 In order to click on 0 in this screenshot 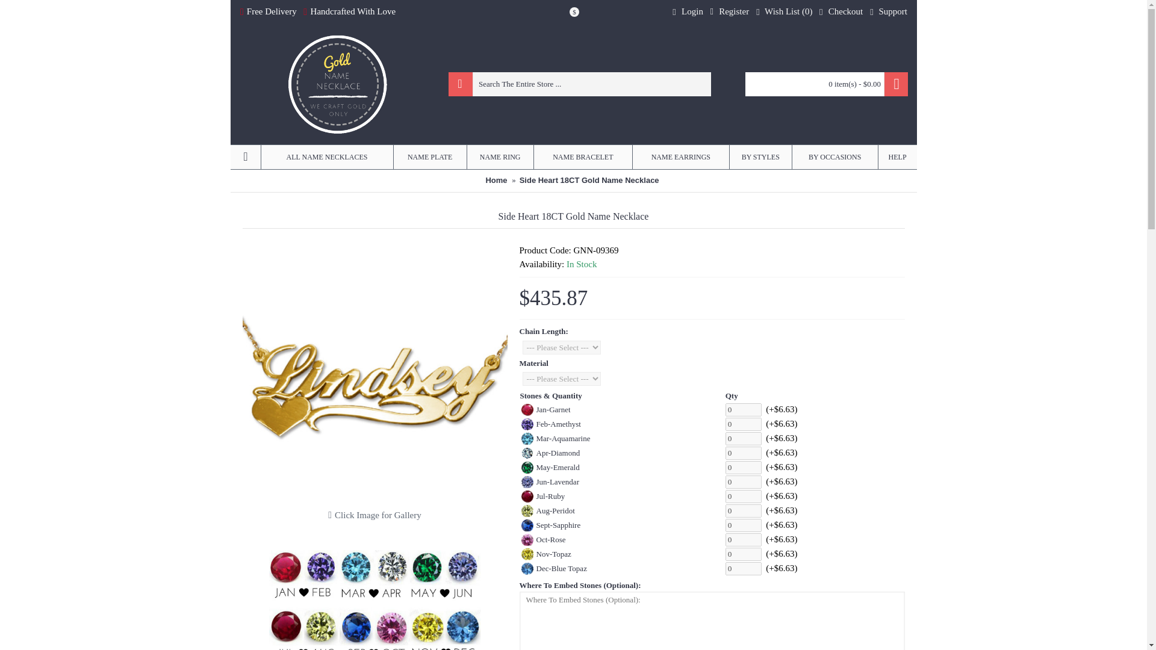, I will do `click(744, 481)`.